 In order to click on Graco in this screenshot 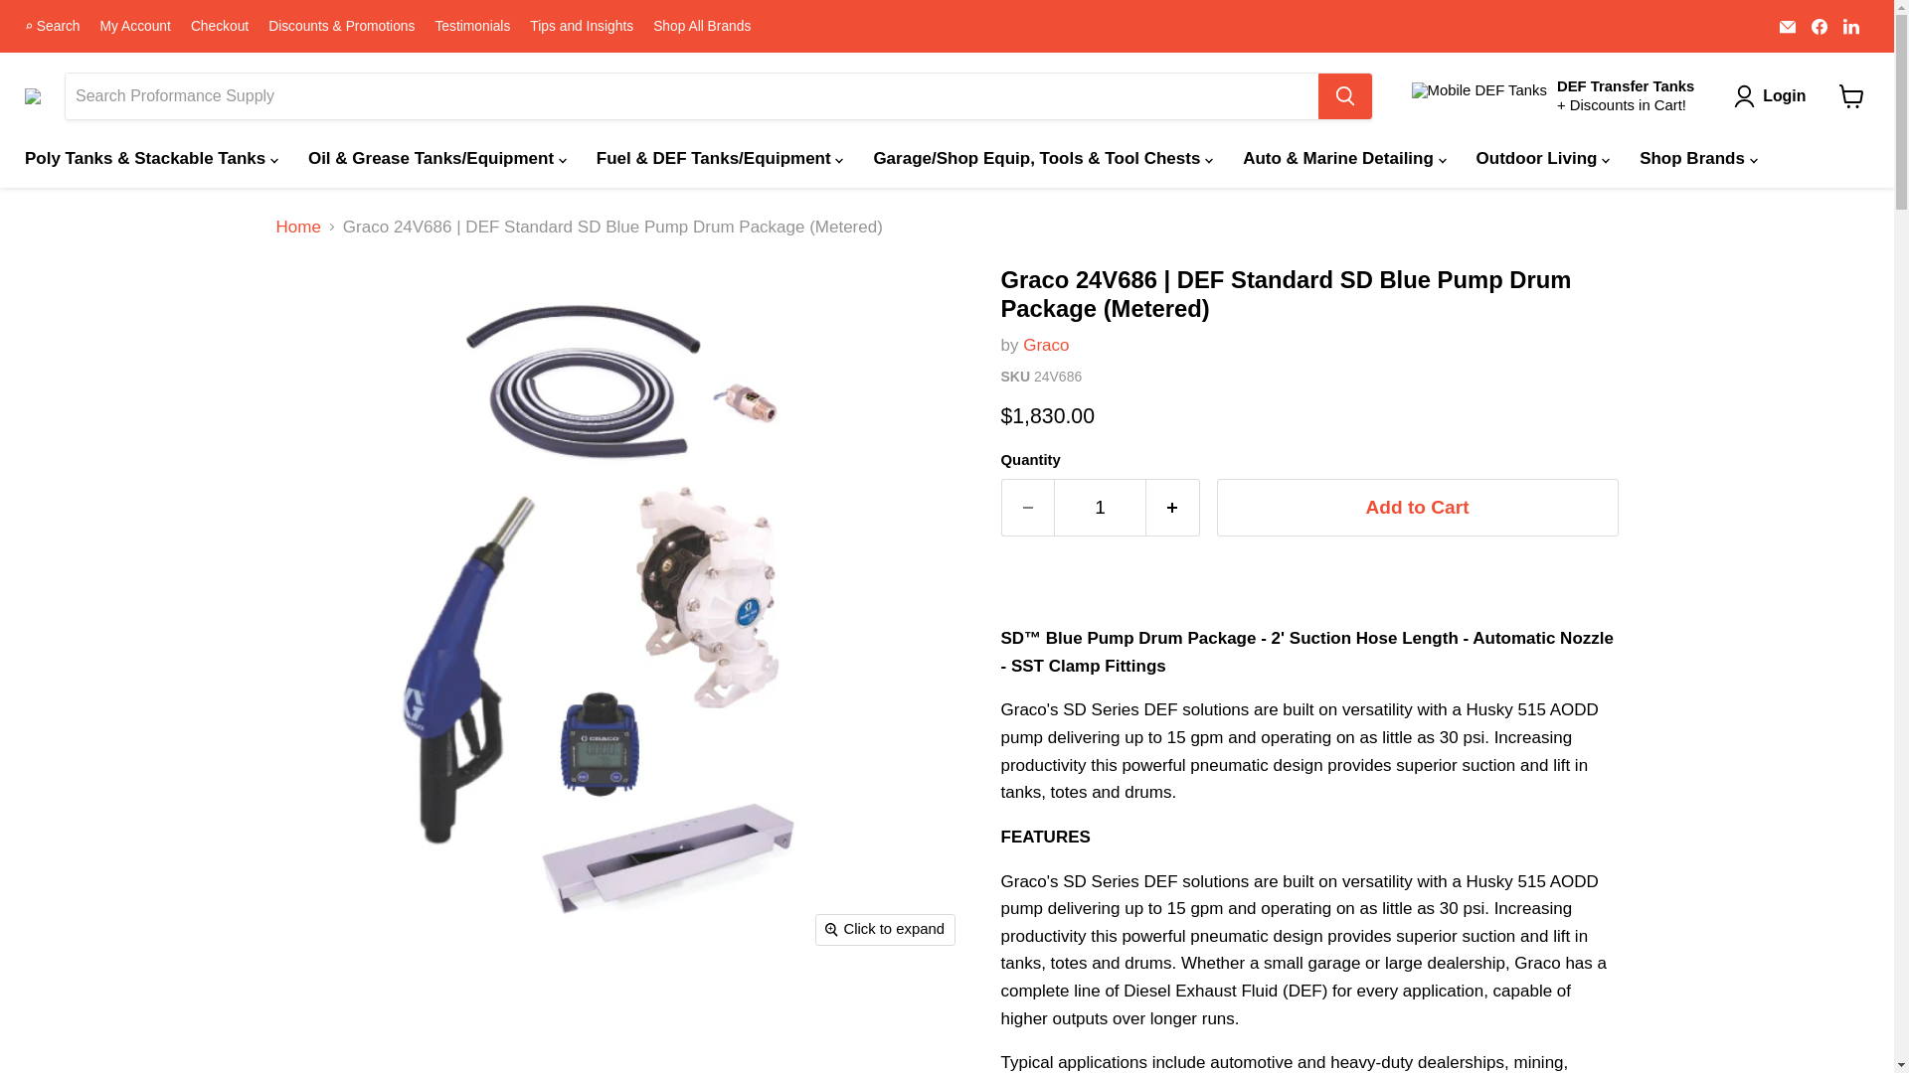, I will do `click(1046, 346)`.